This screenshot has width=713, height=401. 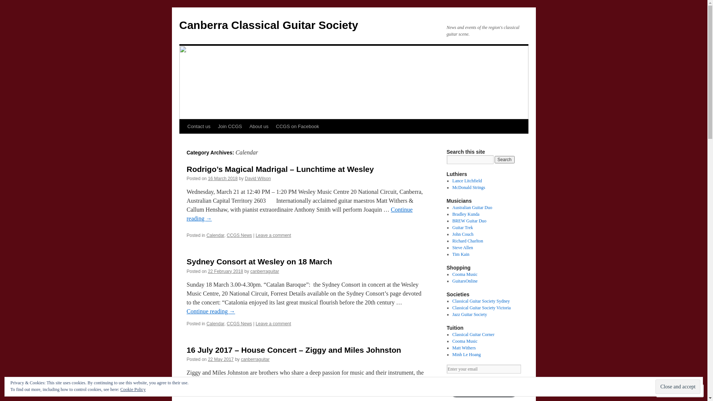 I want to click on Sydney Consort at Wesley on 18 March, so click(x=259, y=261).